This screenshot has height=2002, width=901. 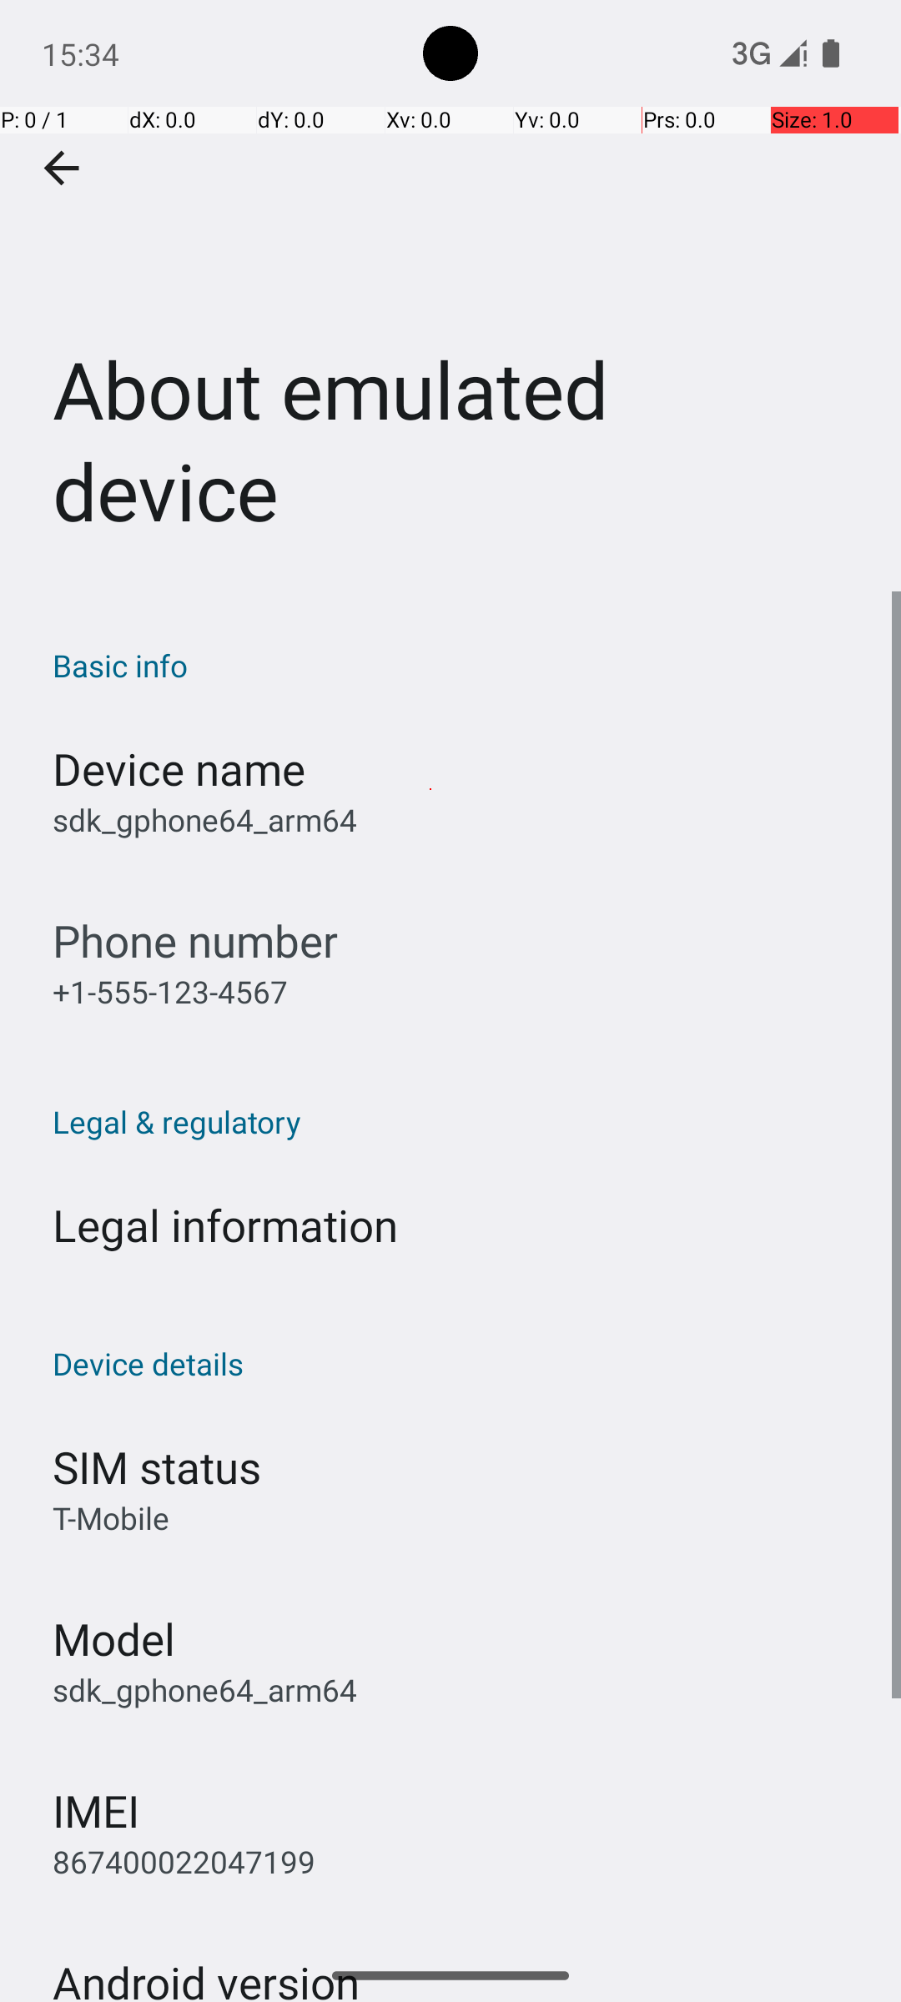 I want to click on Device name, so click(x=179, y=769).